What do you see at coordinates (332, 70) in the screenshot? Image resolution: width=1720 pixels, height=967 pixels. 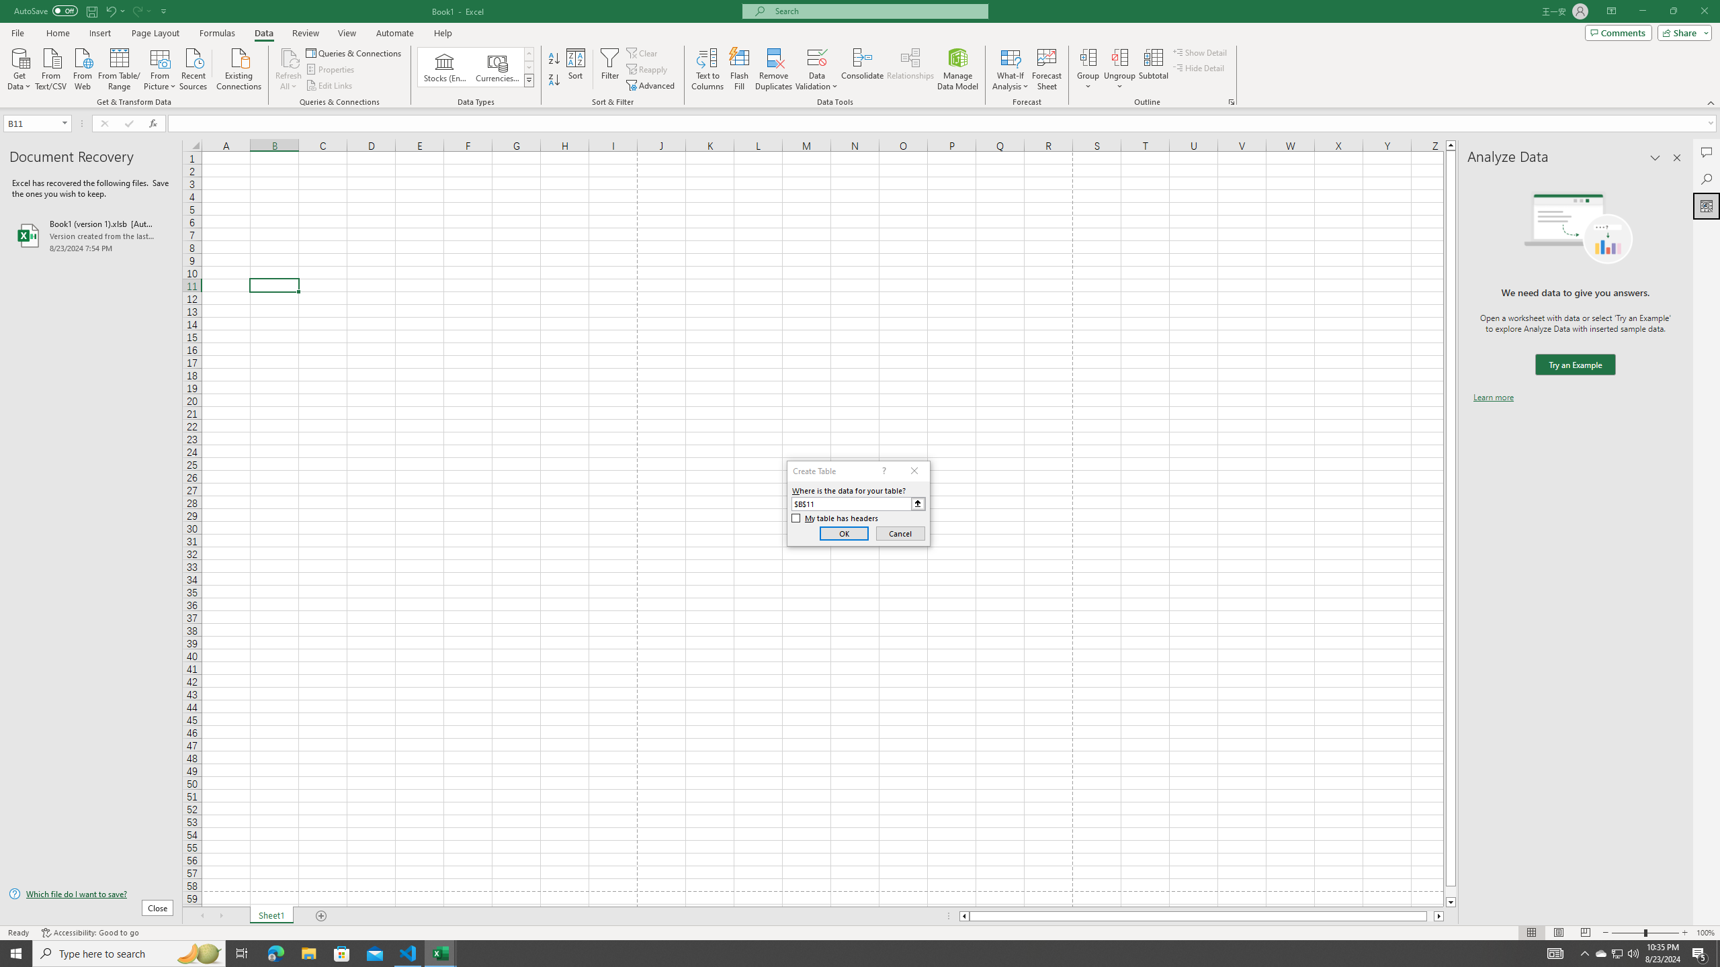 I see `Properties` at bounding box center [332, 70].